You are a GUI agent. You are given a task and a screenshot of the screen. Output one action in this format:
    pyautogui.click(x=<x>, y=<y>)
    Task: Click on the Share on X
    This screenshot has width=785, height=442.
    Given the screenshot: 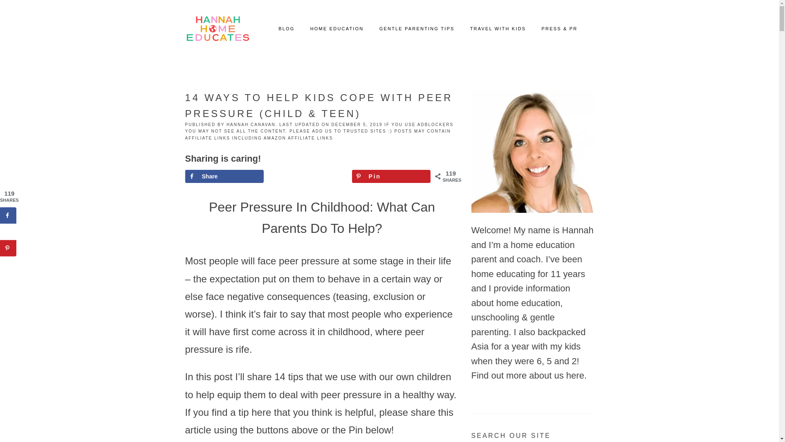 What is the action you would take?
    pyautogui.click(x=307, y=176)
    